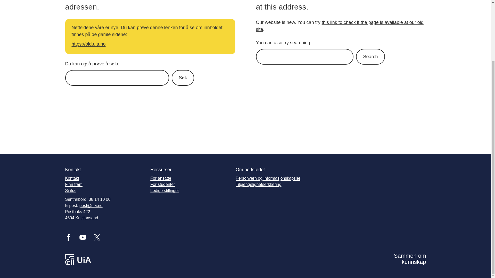 Image resolution: width=495 pixels, height=278 pixels. Describe the element at coordinates (162, 184) in the screenshot. I see `For studenter` at that location.